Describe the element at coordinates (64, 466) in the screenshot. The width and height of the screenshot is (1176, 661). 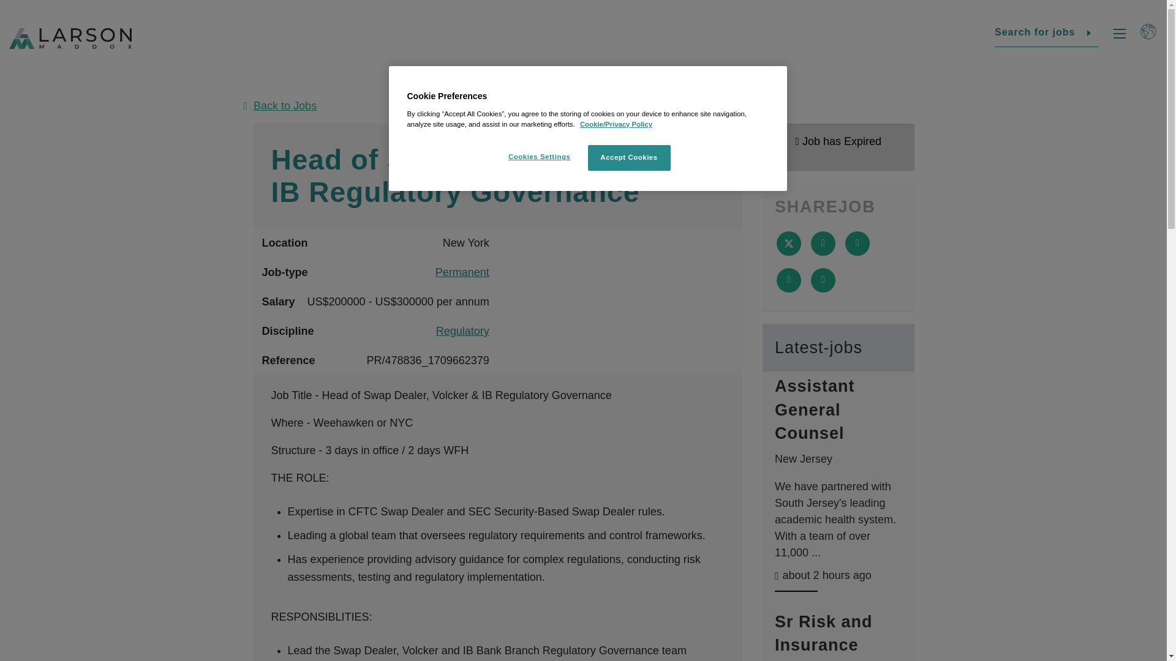
I see `Go to the Homepage` at that location.